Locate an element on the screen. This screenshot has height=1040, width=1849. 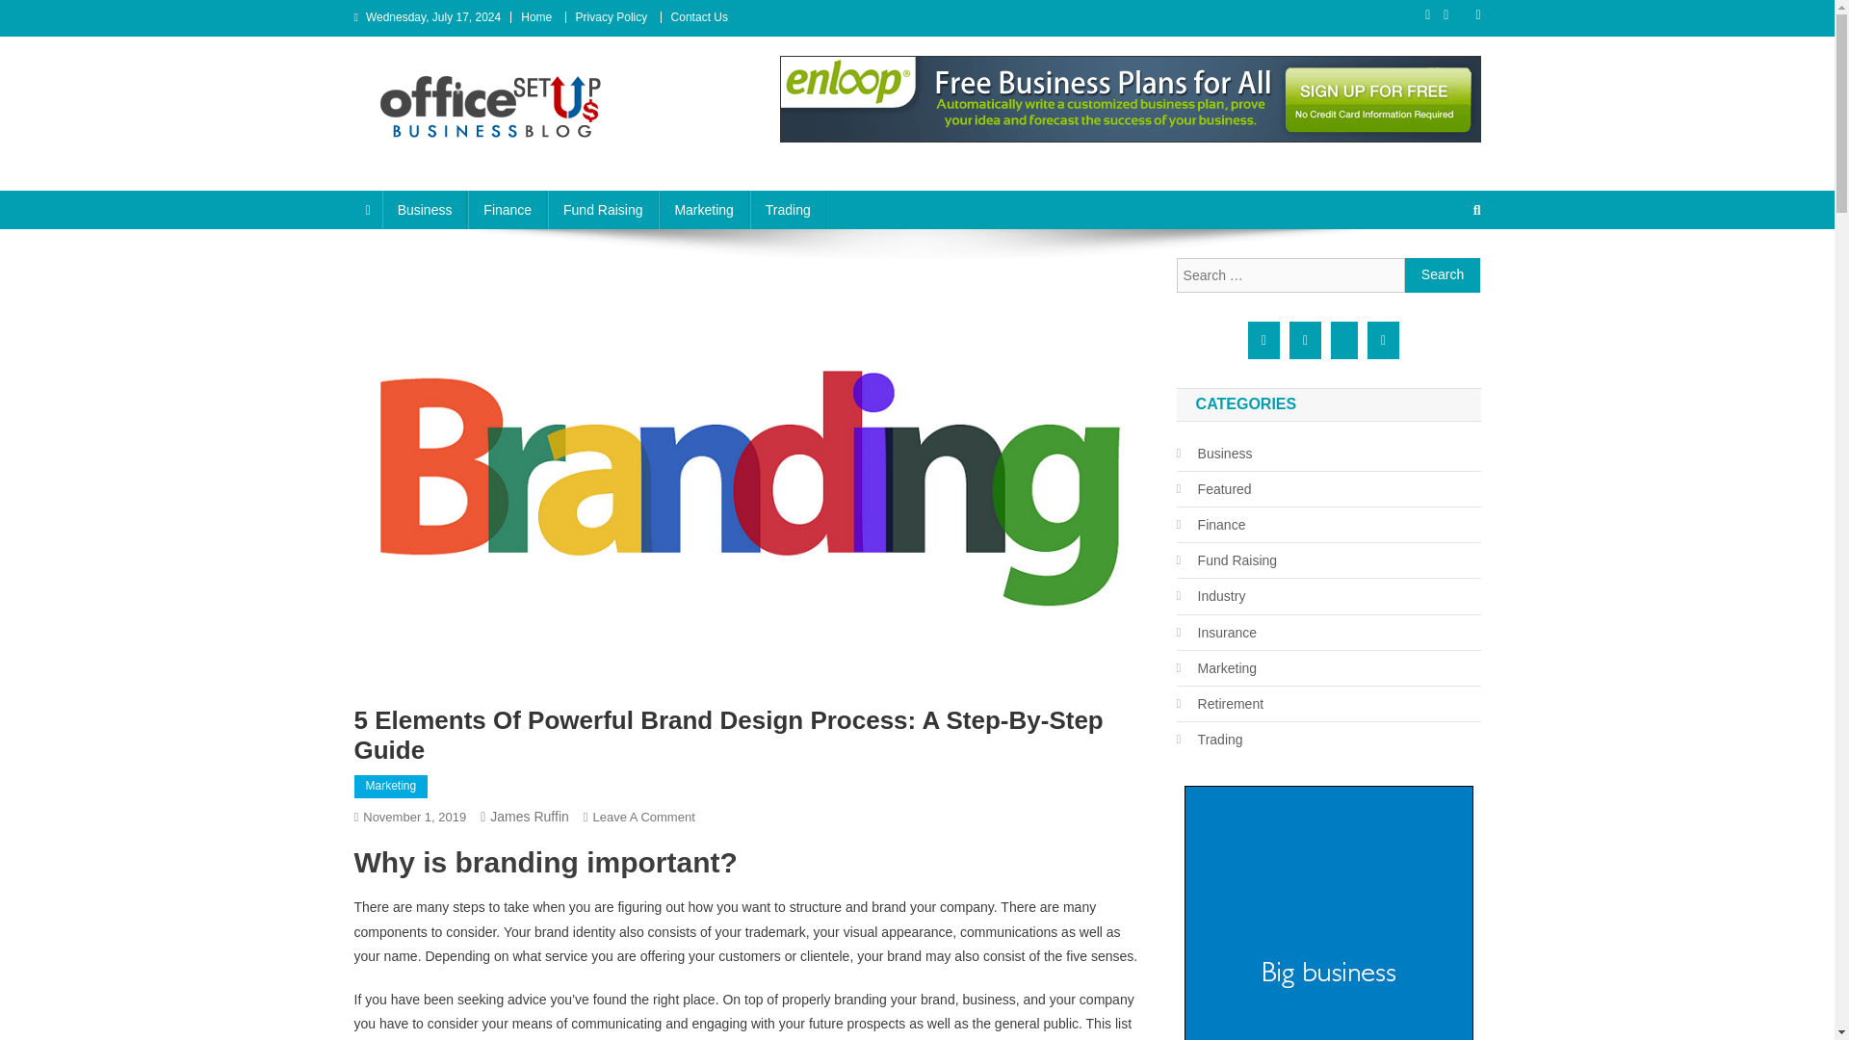
Fund Raising is located at coordinates (603, 209).